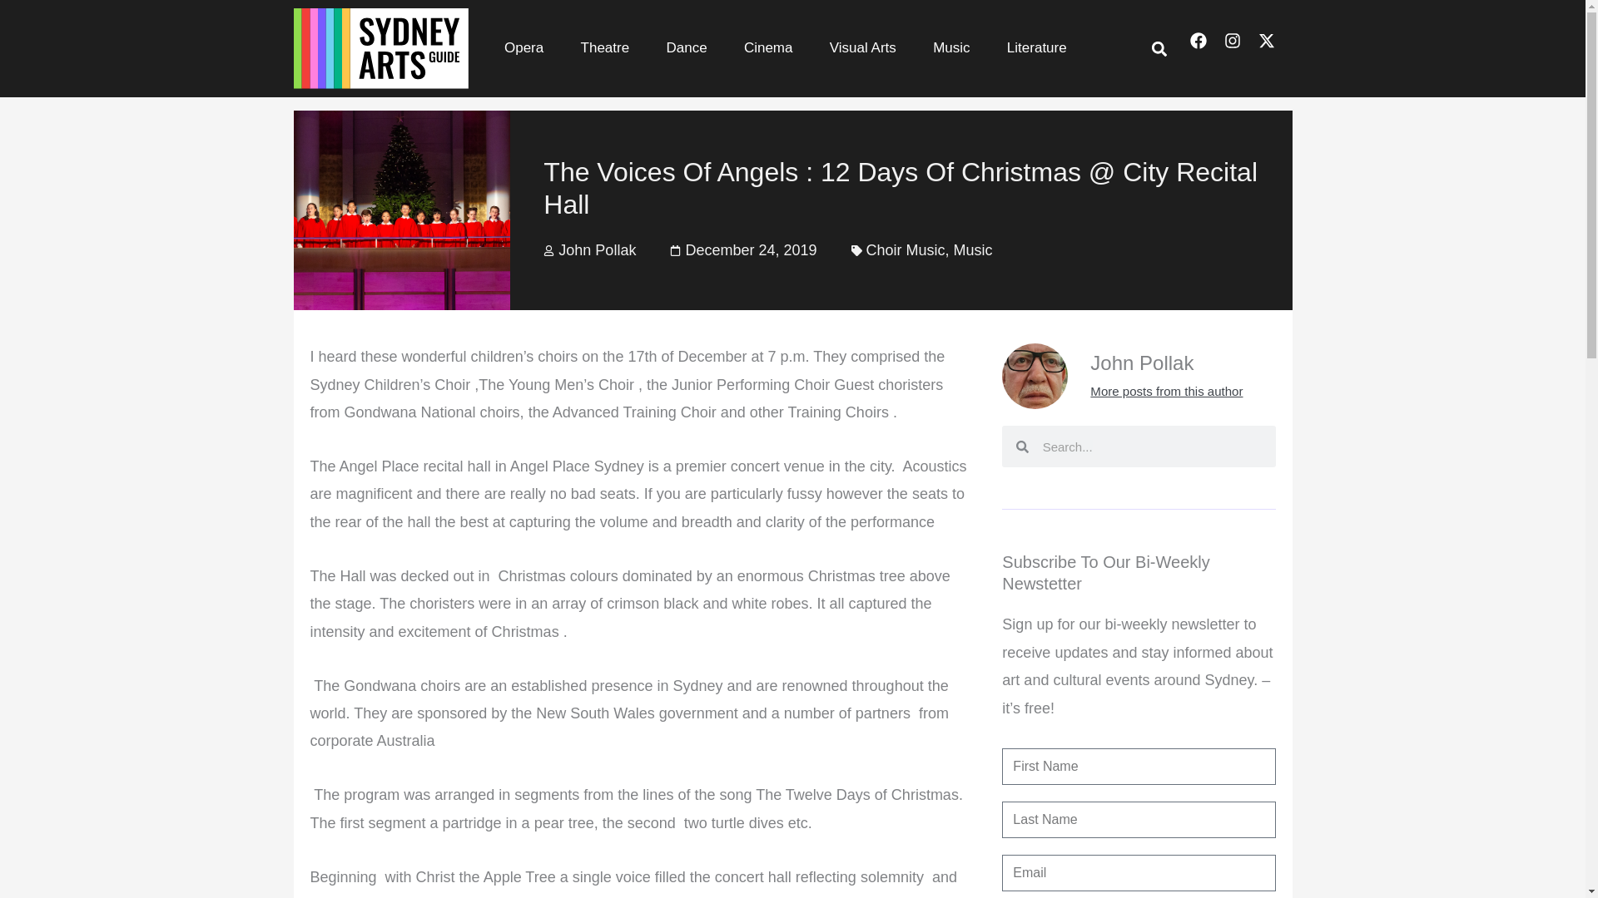 The image size is (1598, 898). I want to click on December 24, 2019, so click(742, 250).